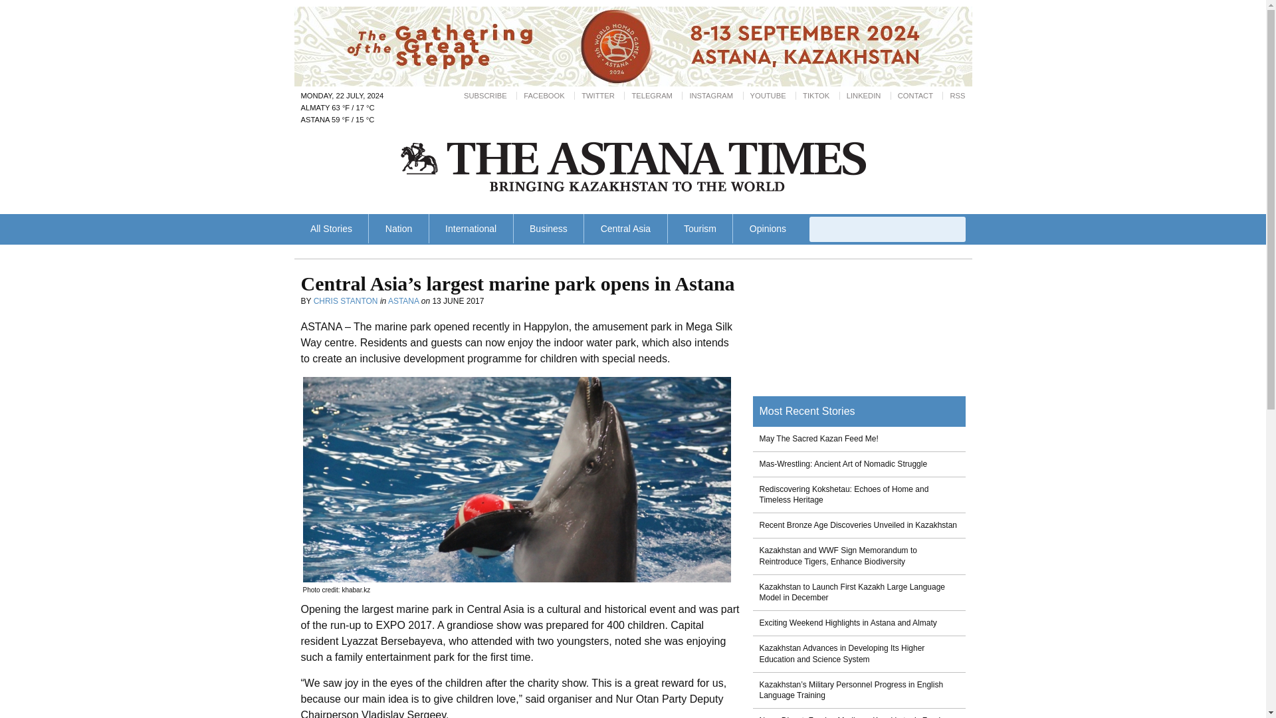 This screenshot has width=1276, height=718. Describe the element at coordinates (651, 96) in the screenshot. I see `TELEGRAM` at that location.